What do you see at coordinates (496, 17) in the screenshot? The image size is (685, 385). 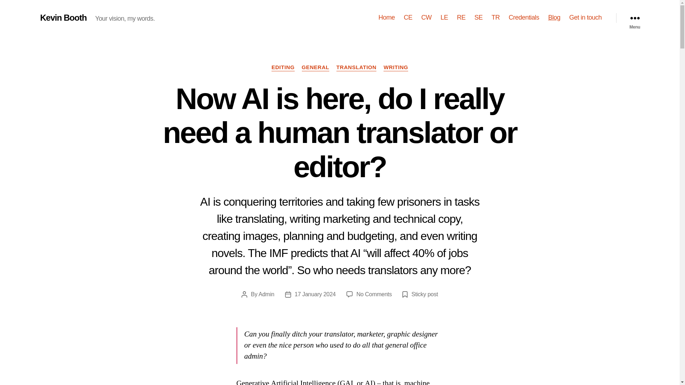 I see `TR` at bounding box center [496, 17].